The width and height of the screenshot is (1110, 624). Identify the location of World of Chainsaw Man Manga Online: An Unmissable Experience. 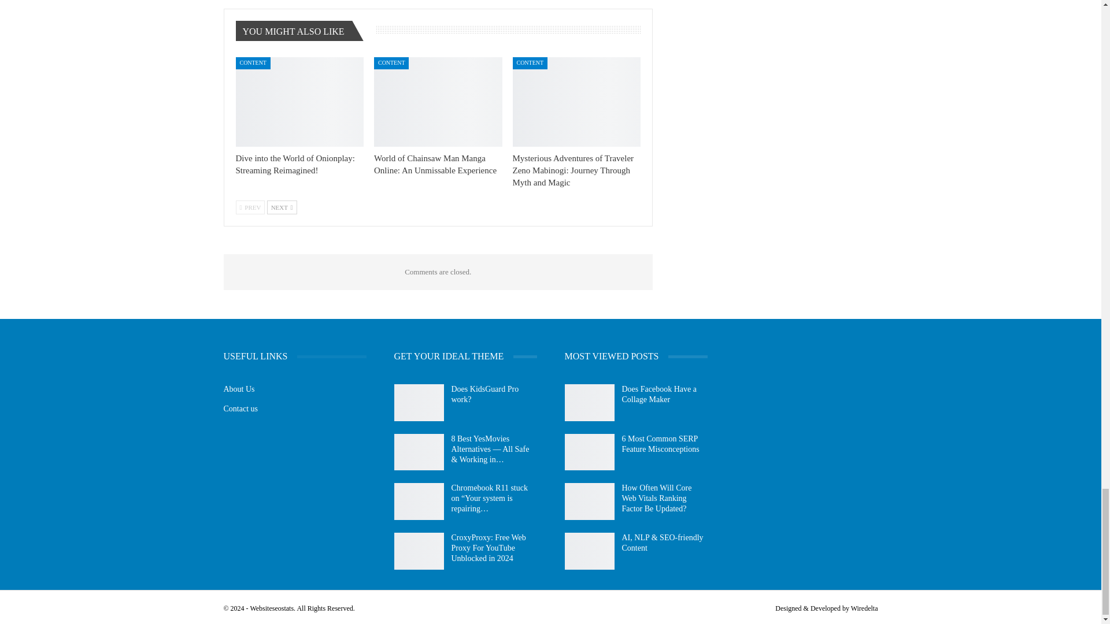
(435, 164).